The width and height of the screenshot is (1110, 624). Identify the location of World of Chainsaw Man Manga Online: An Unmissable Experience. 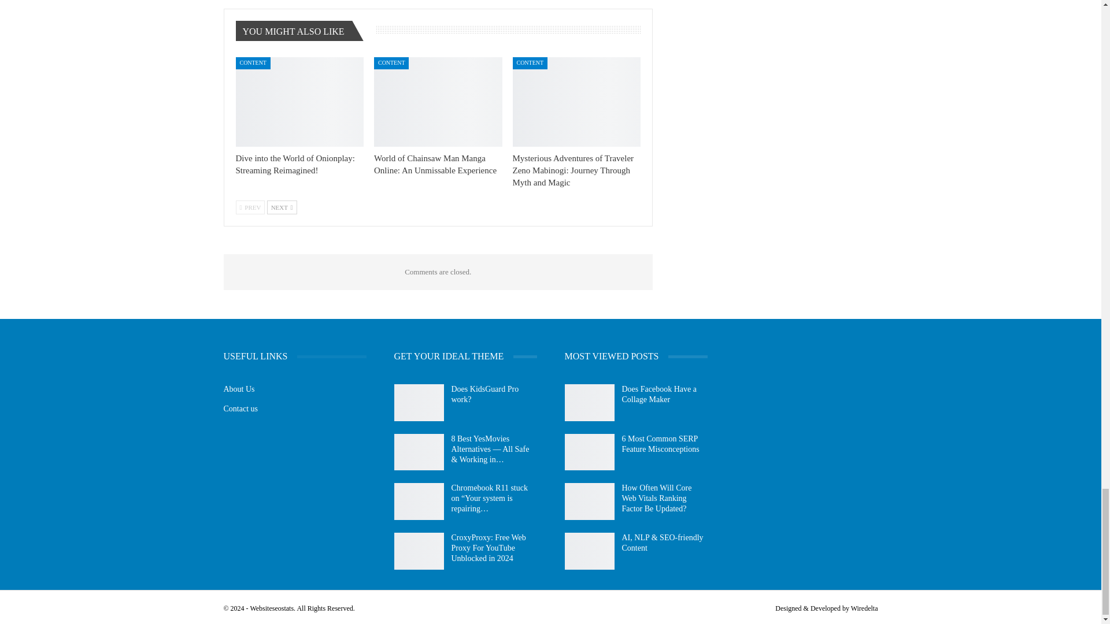
(435, 164).